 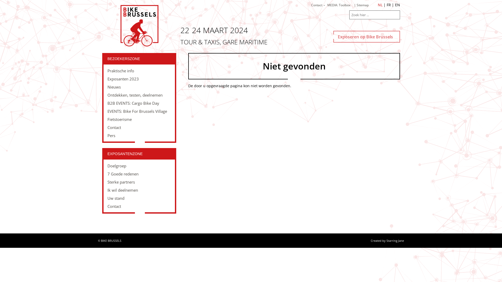 I want to click on Sterke partners, so click(x=139, y=182).